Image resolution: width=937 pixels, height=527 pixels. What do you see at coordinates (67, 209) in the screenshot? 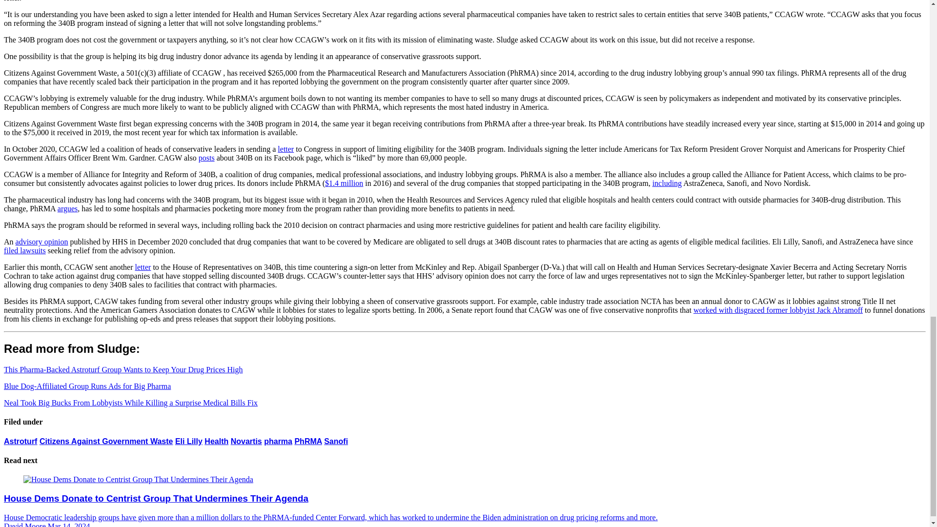
I see `argues` at bounding box center [67, 209].